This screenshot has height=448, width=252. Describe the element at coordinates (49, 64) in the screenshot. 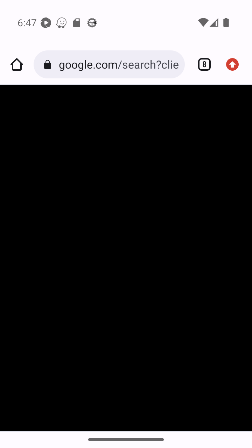

I see `Connection is secure` at that location.